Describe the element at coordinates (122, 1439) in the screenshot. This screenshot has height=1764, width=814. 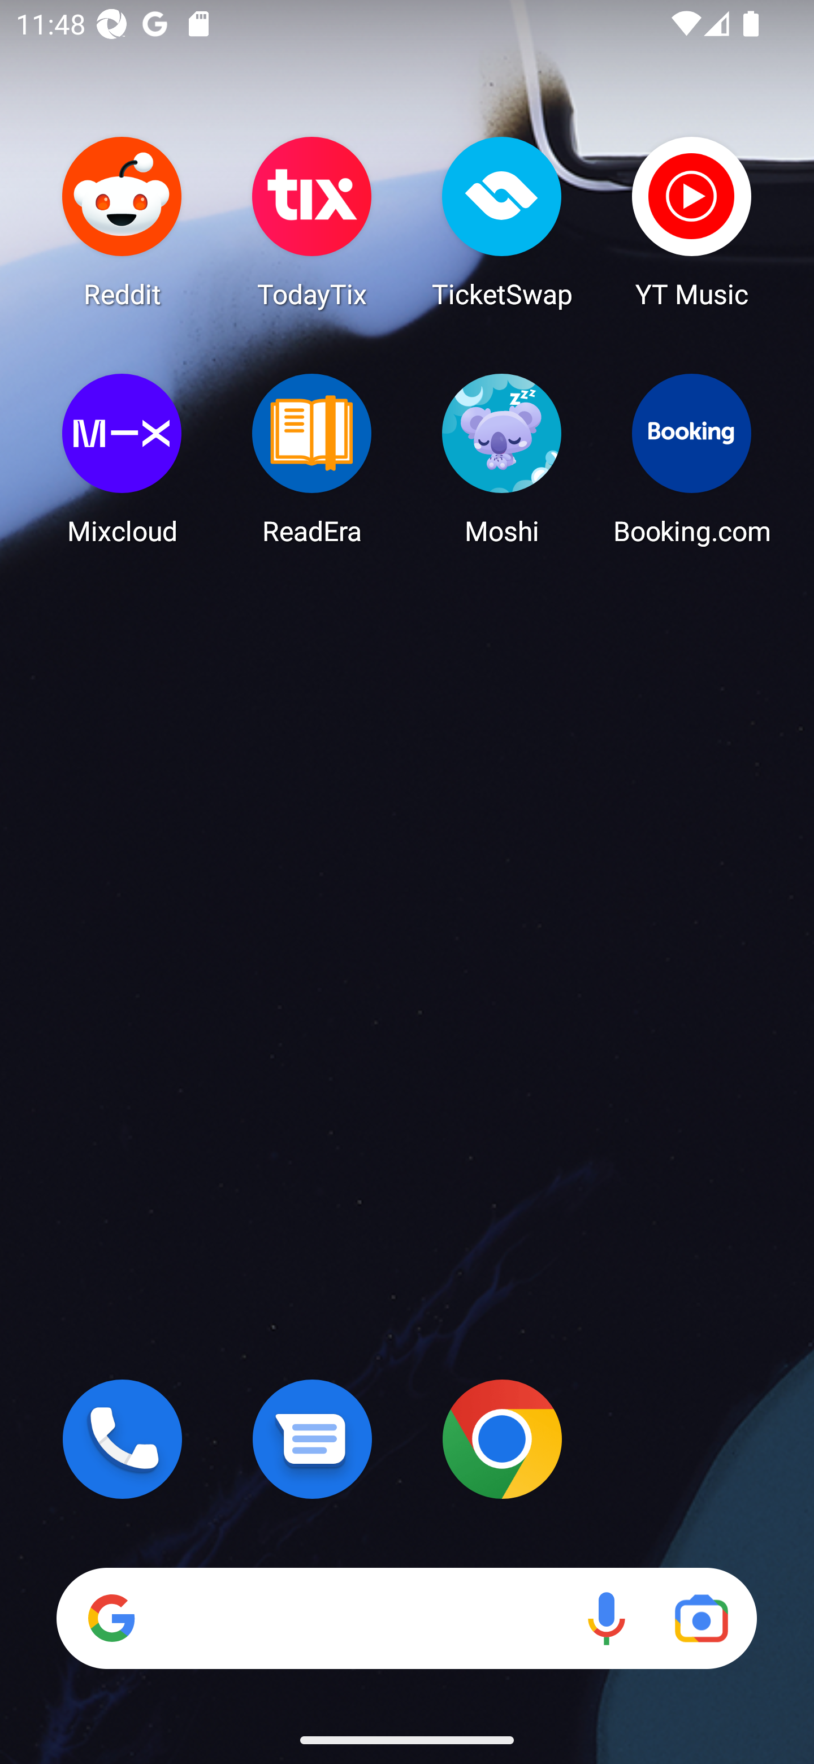
I see `Phone` at that location.